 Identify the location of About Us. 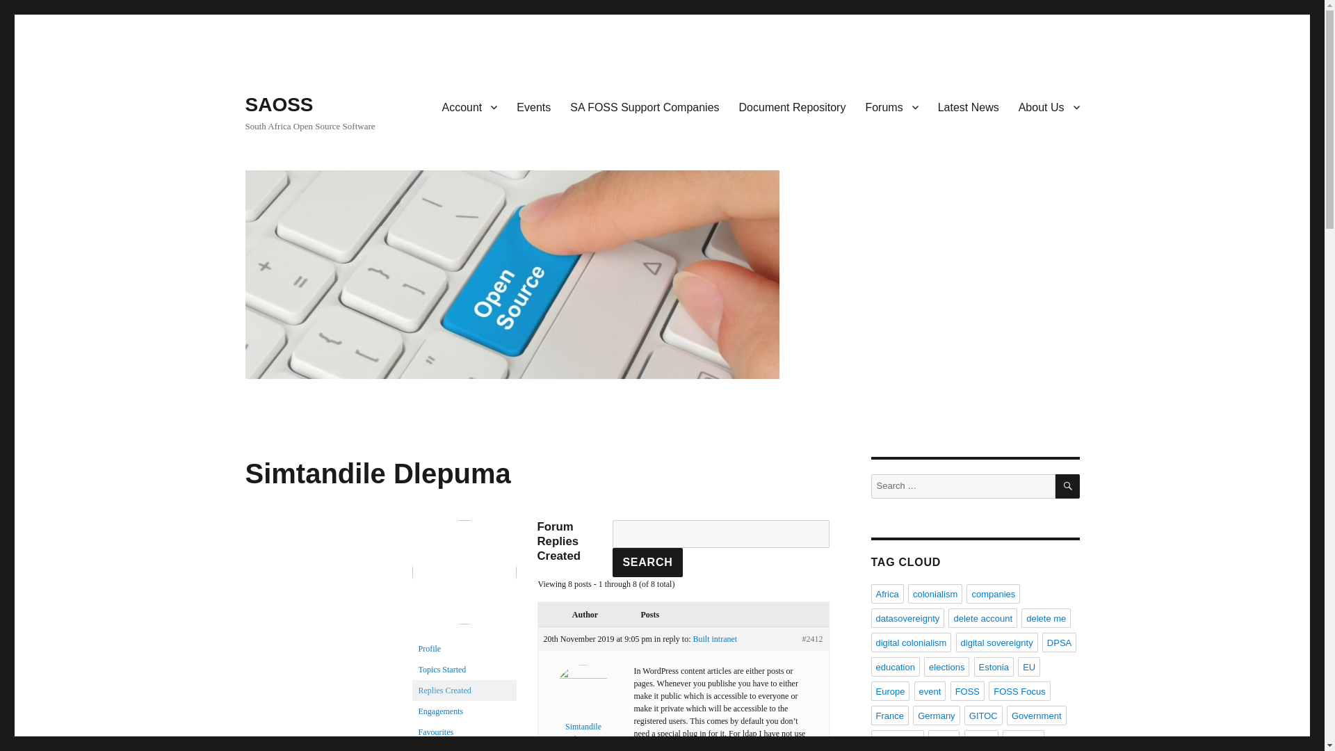
(1049, 106).